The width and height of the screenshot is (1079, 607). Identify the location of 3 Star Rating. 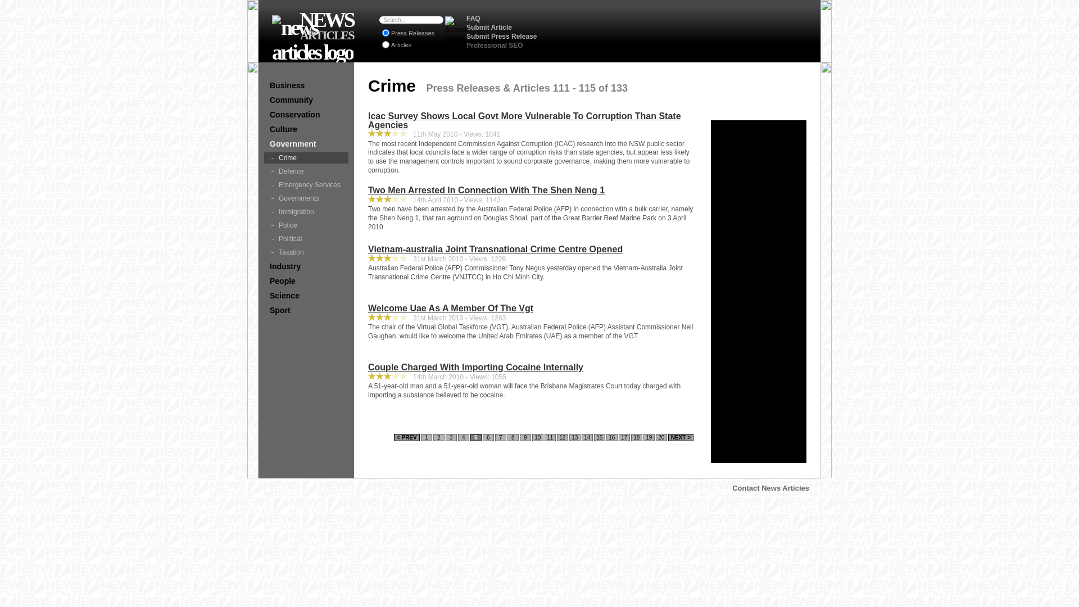
(396, 317).